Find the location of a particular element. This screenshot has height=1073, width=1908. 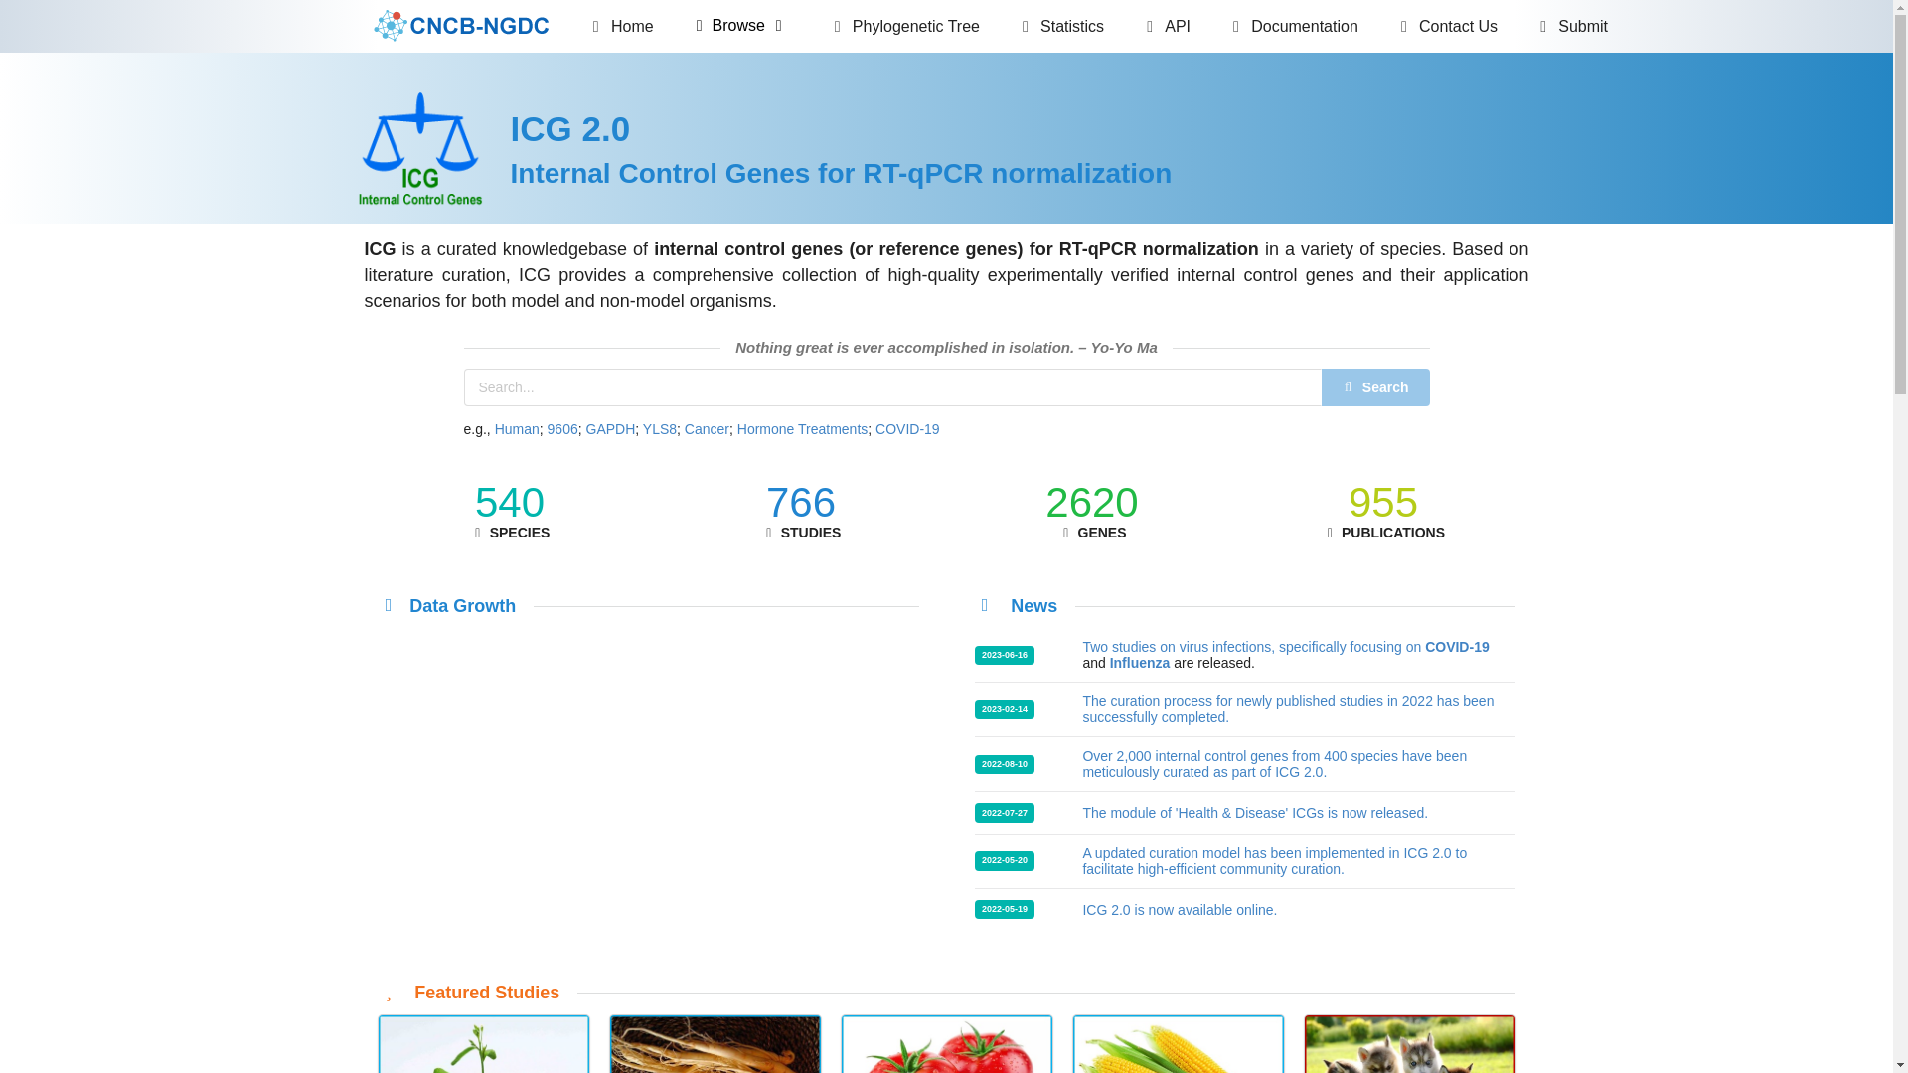

Phylogenetic Tree is located at coordinates (903, 26).